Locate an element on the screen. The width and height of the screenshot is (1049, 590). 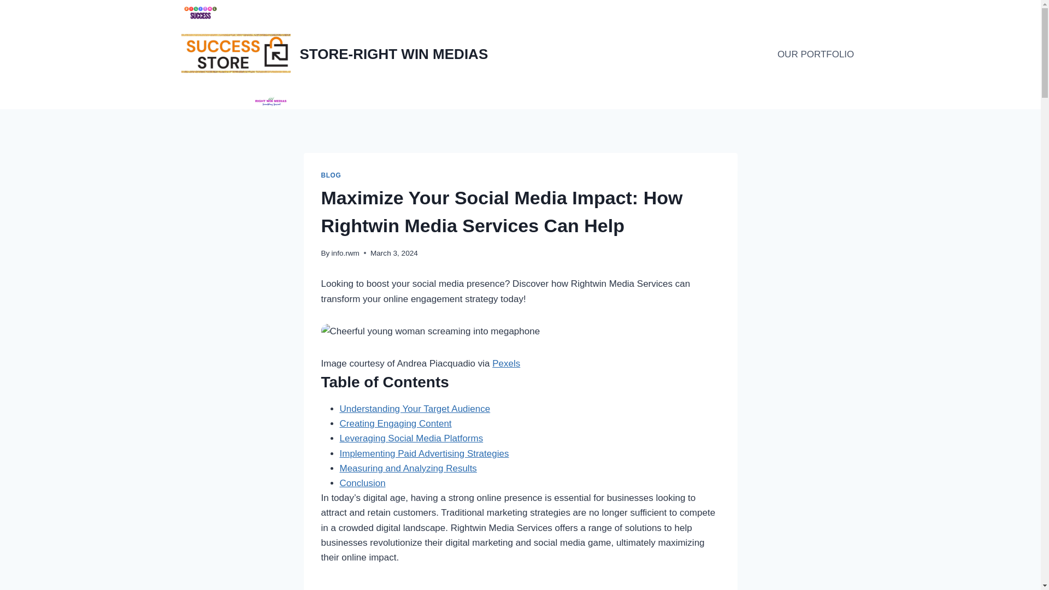
info.rwm is located at coordinates (345, 252).